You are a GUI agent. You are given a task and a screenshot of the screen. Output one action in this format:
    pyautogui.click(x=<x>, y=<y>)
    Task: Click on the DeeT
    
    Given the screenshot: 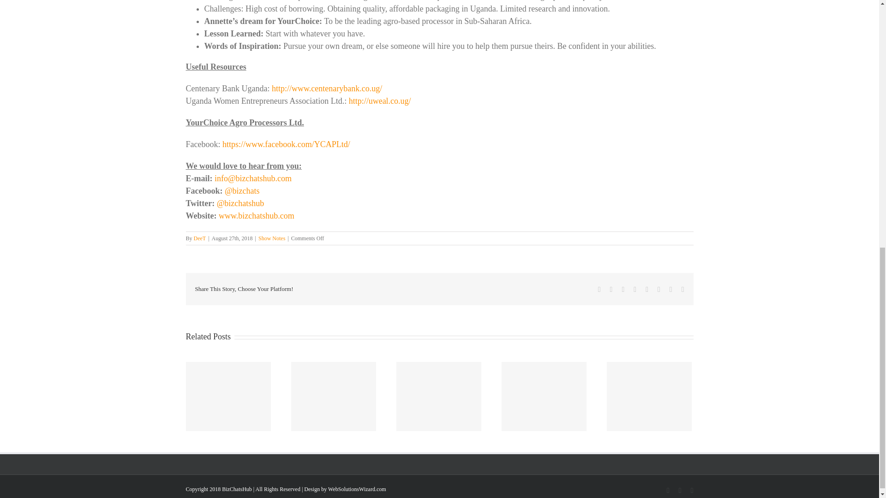 What is the action you would take?
    pyautogui.click(x=200, y=238)
    